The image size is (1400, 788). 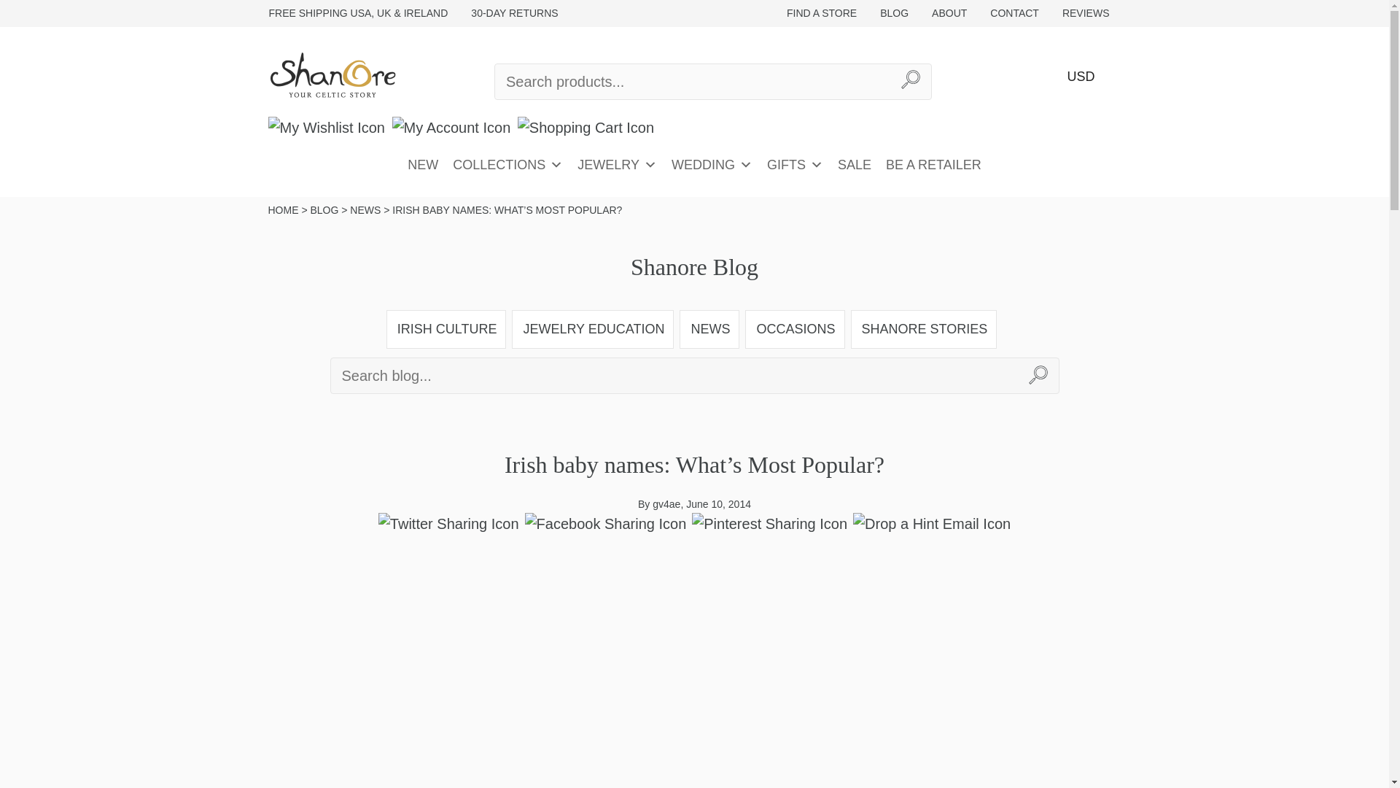 I want to click on 30-DAY RETURNS, so click(x=514, y=13).